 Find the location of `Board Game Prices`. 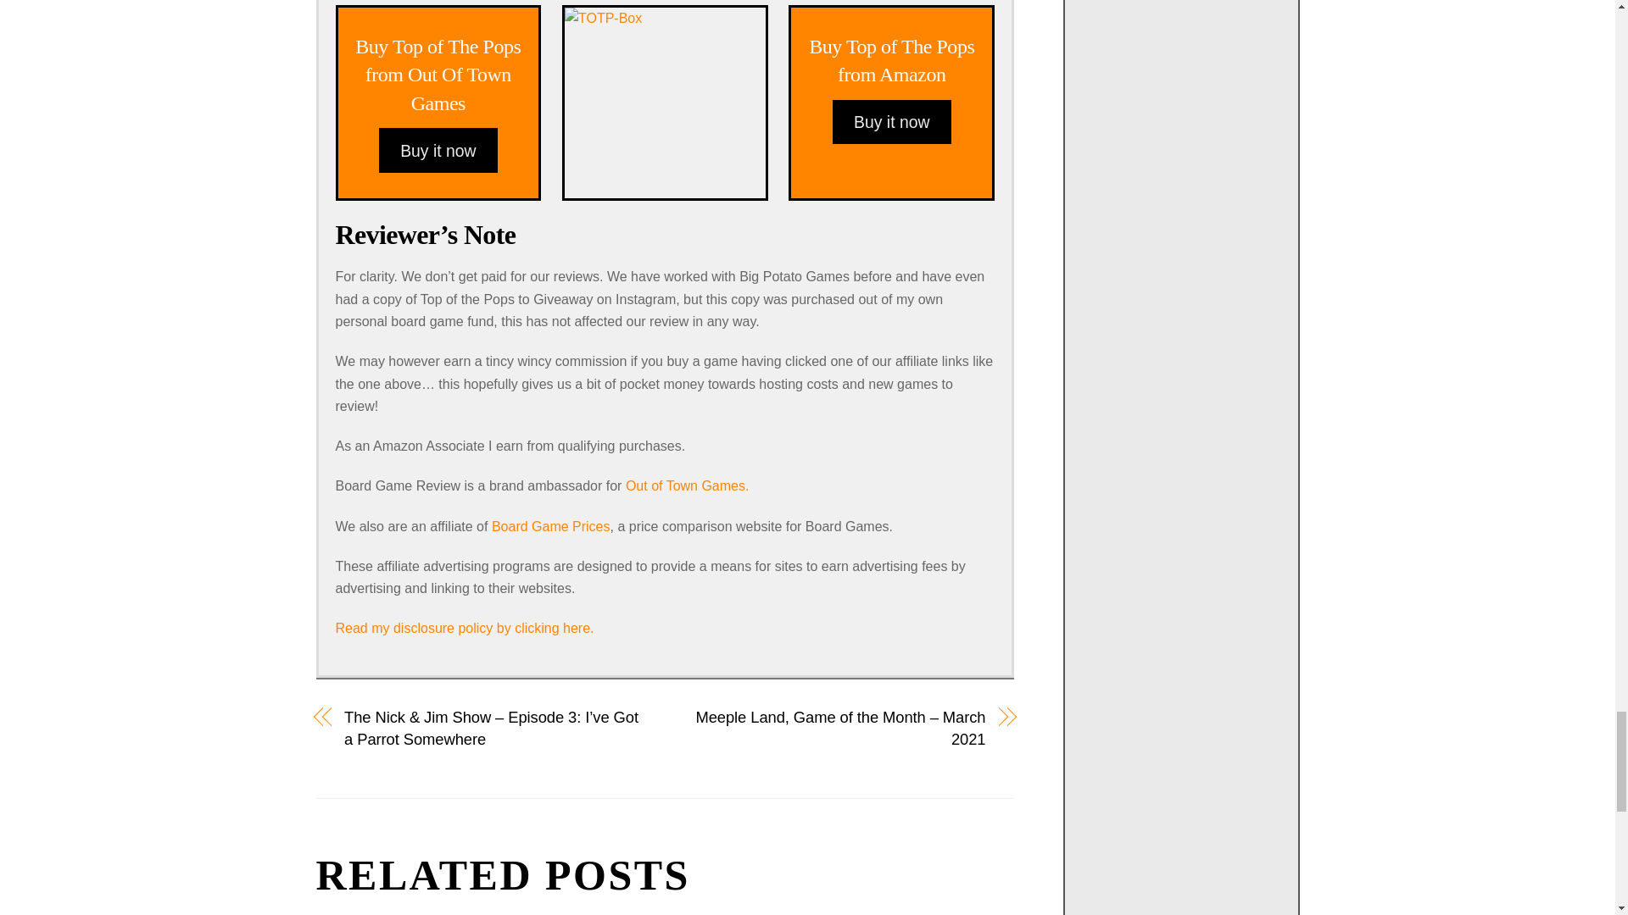

Board Game Prices is located at coordinates (551, 526).